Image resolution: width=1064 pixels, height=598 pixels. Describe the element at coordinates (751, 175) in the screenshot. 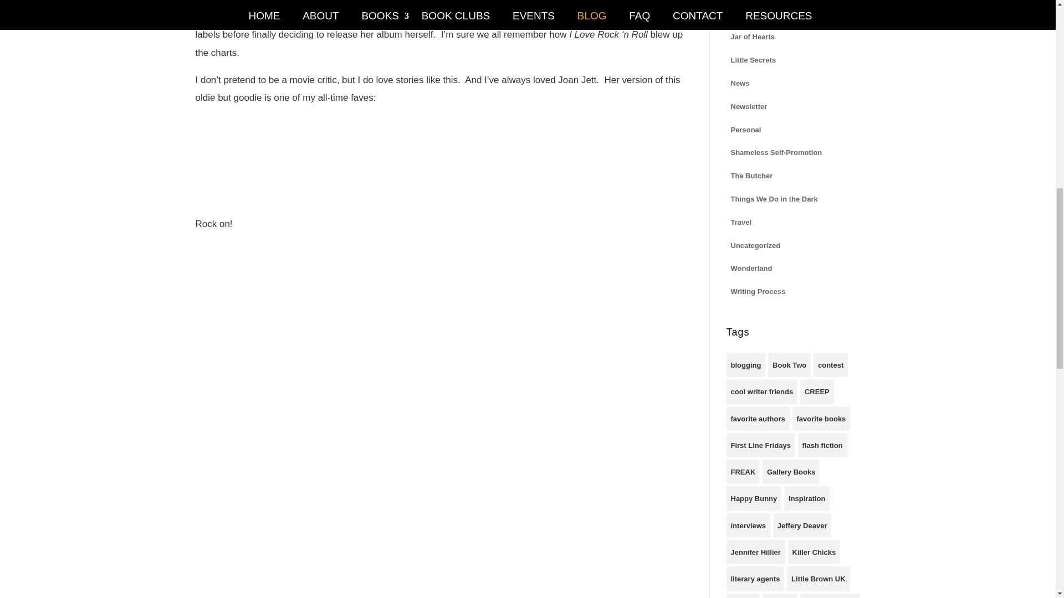

I see `The Butcher` at that location.